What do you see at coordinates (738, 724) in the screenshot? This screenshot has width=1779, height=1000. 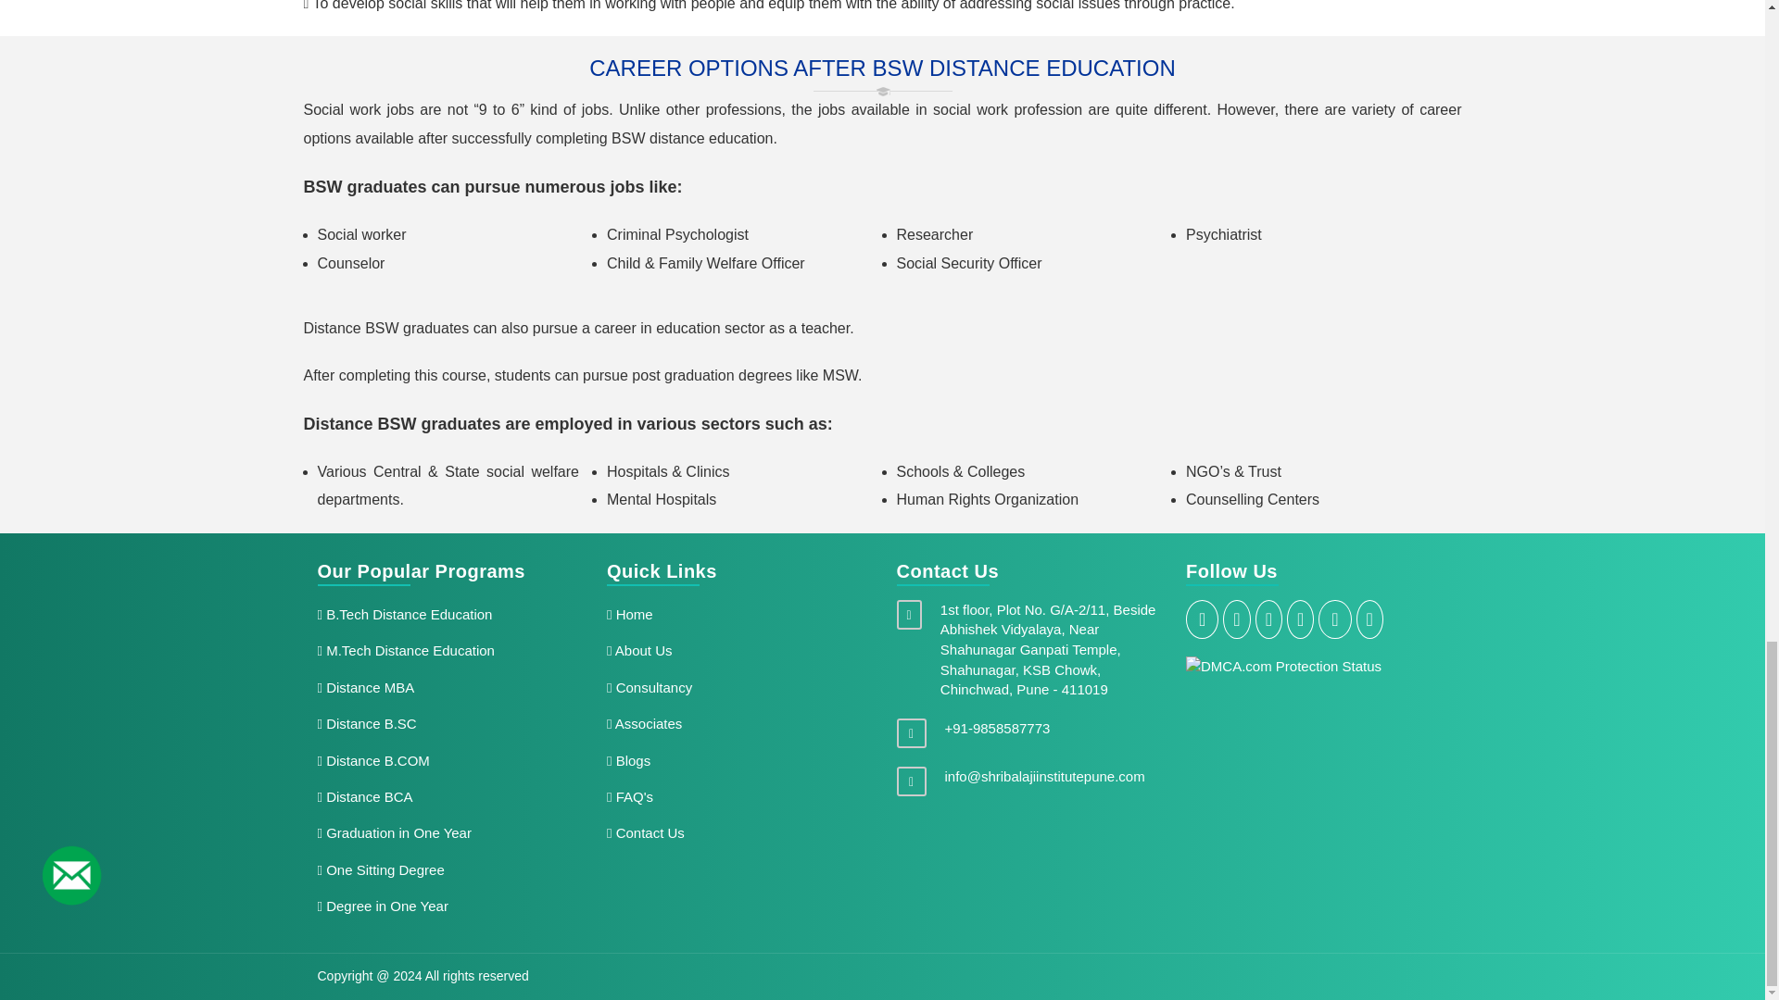 I see `Associates` at bounding box center [738, 724].